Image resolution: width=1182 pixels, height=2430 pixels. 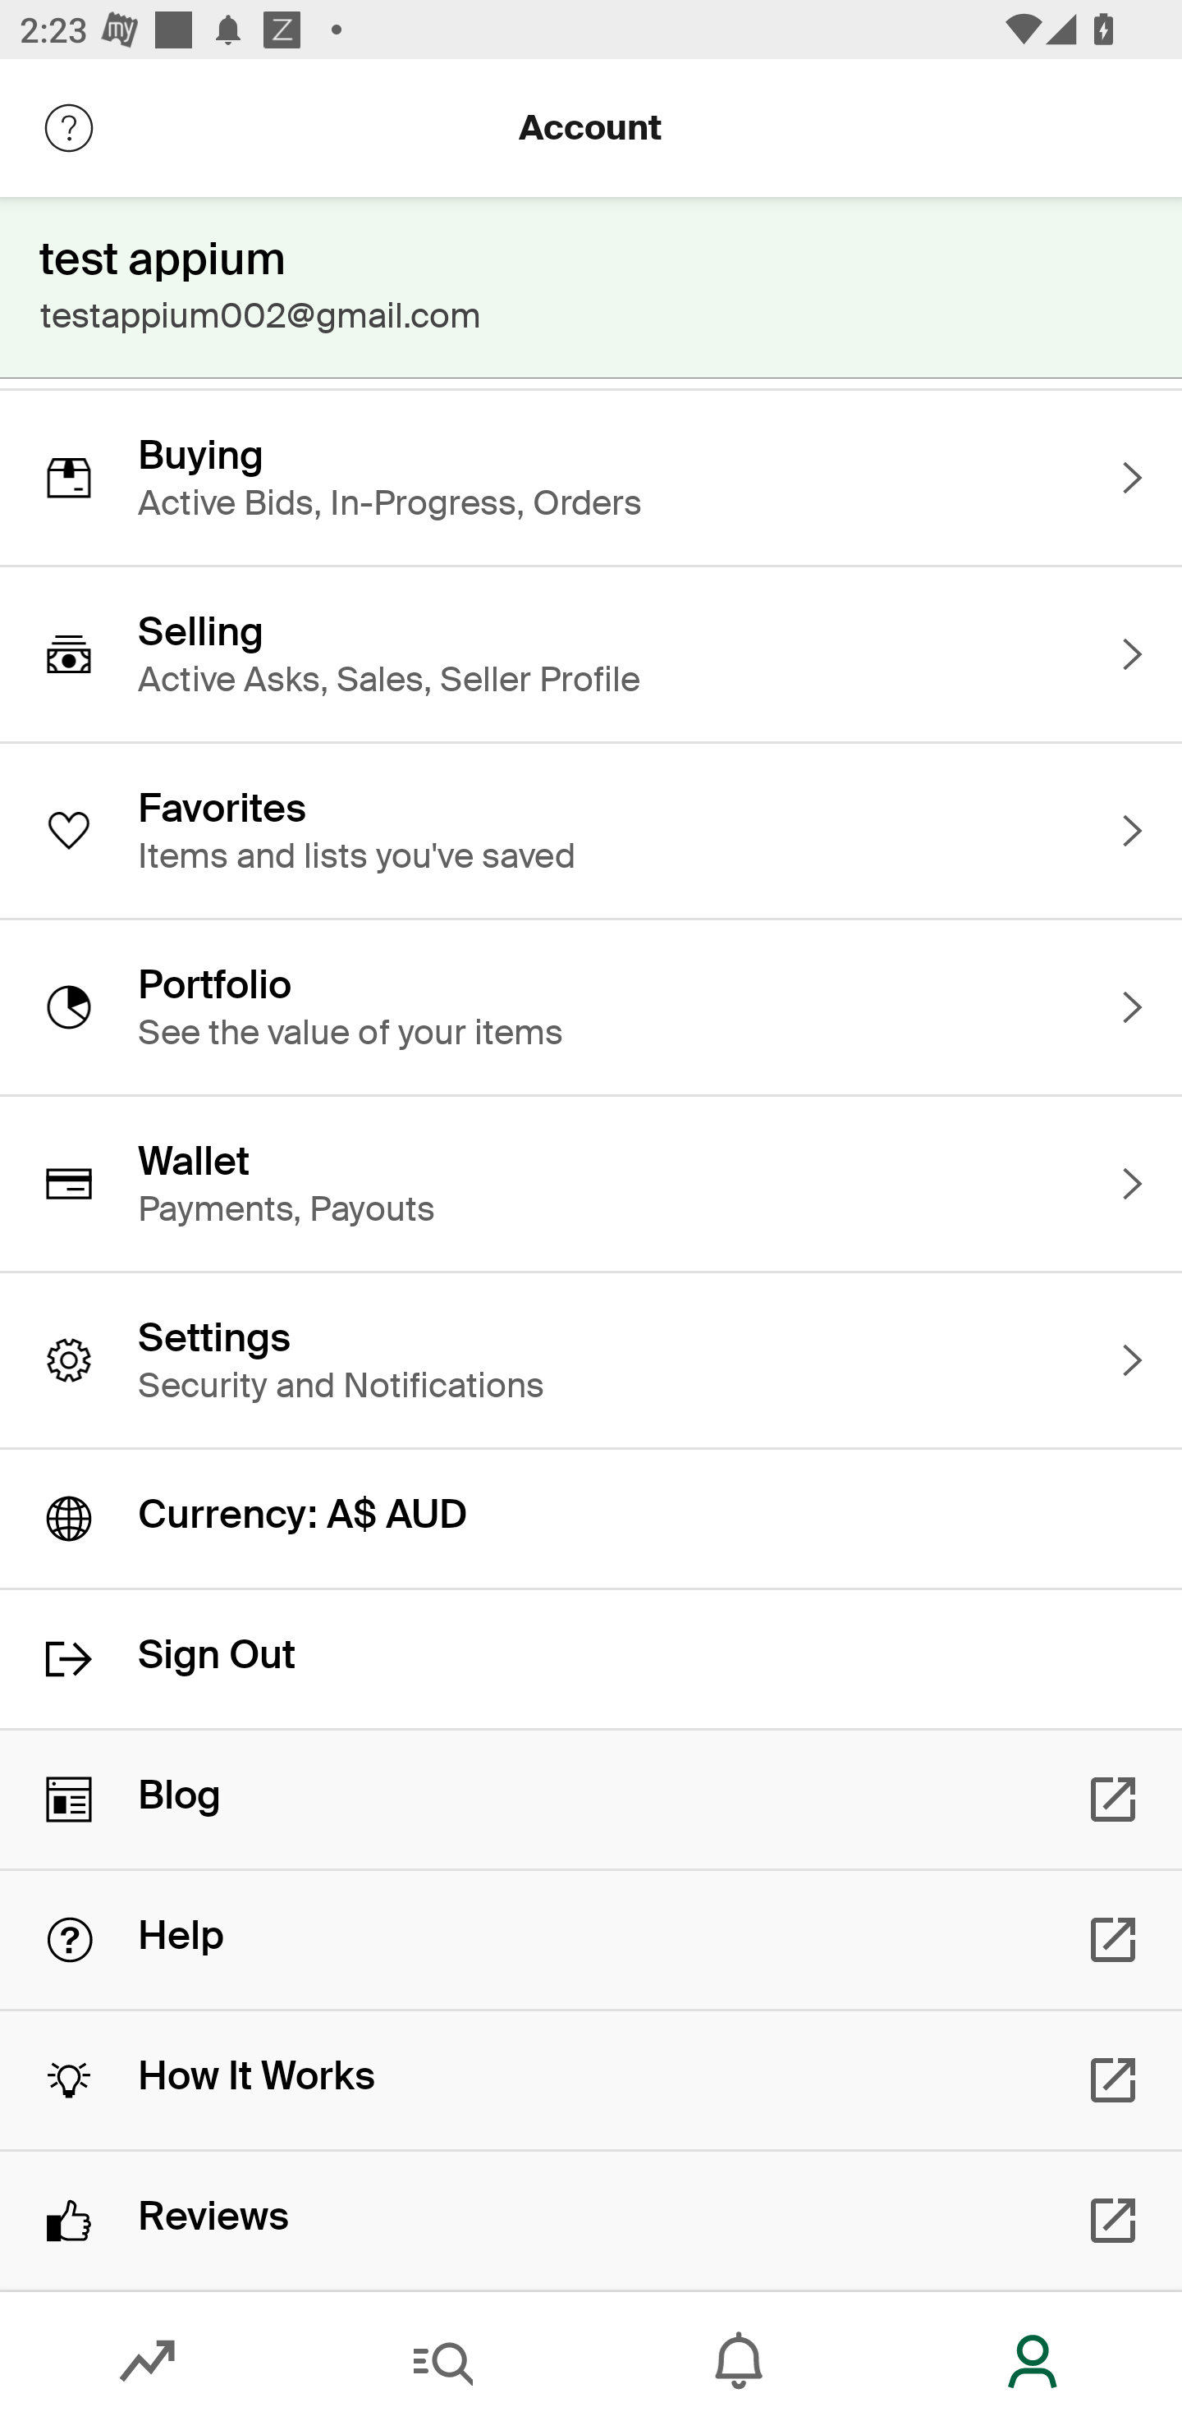 I want to click on Help, so click(x=591, y=1940).